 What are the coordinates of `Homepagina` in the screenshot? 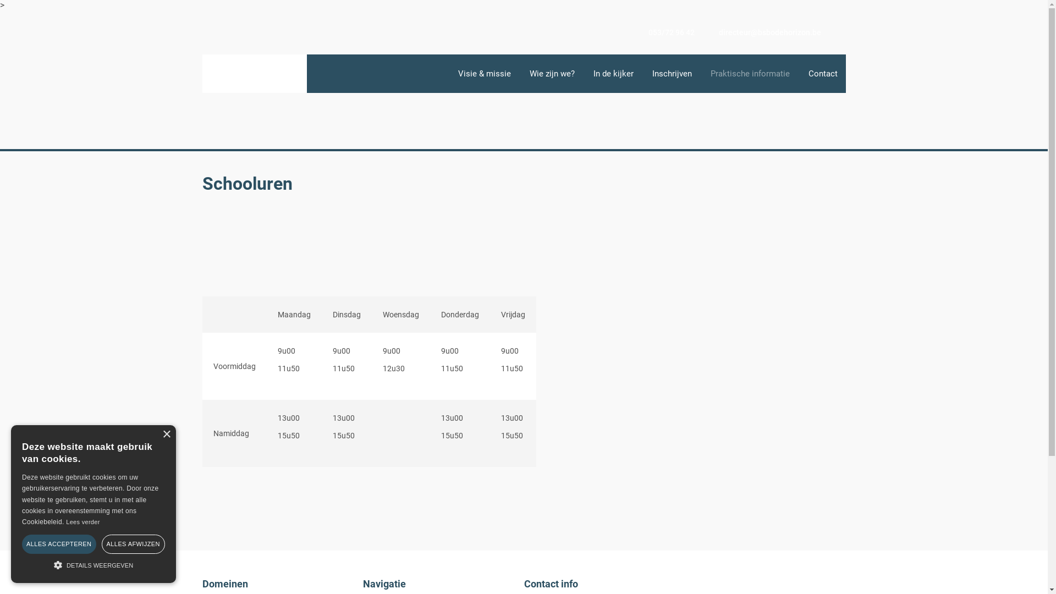 It's located at (439, 74).